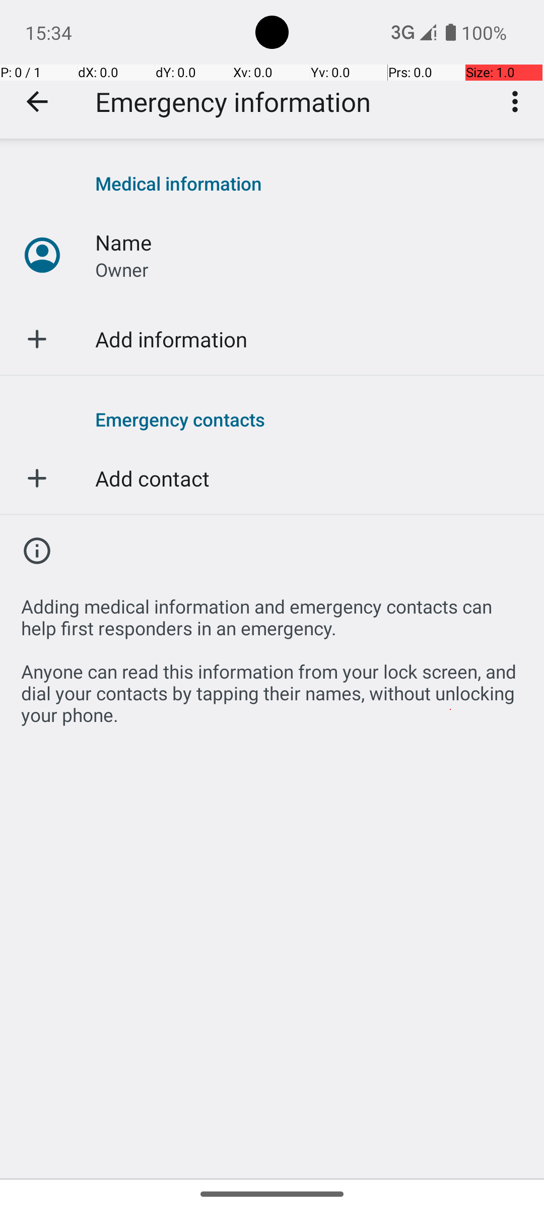  I want to click on Emergency contacts, so click(309, 419).